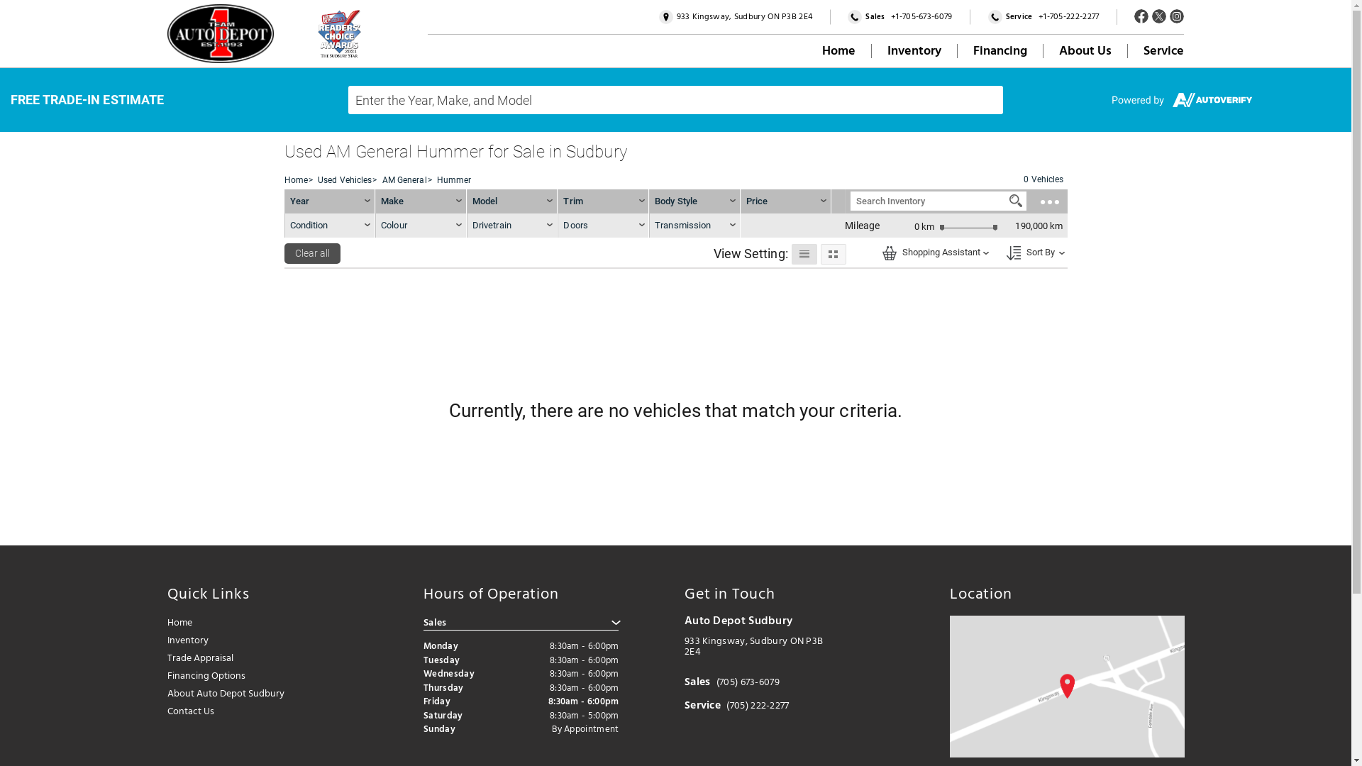  I want to click on Sales +1-705-673-6079, so click(899, 17).